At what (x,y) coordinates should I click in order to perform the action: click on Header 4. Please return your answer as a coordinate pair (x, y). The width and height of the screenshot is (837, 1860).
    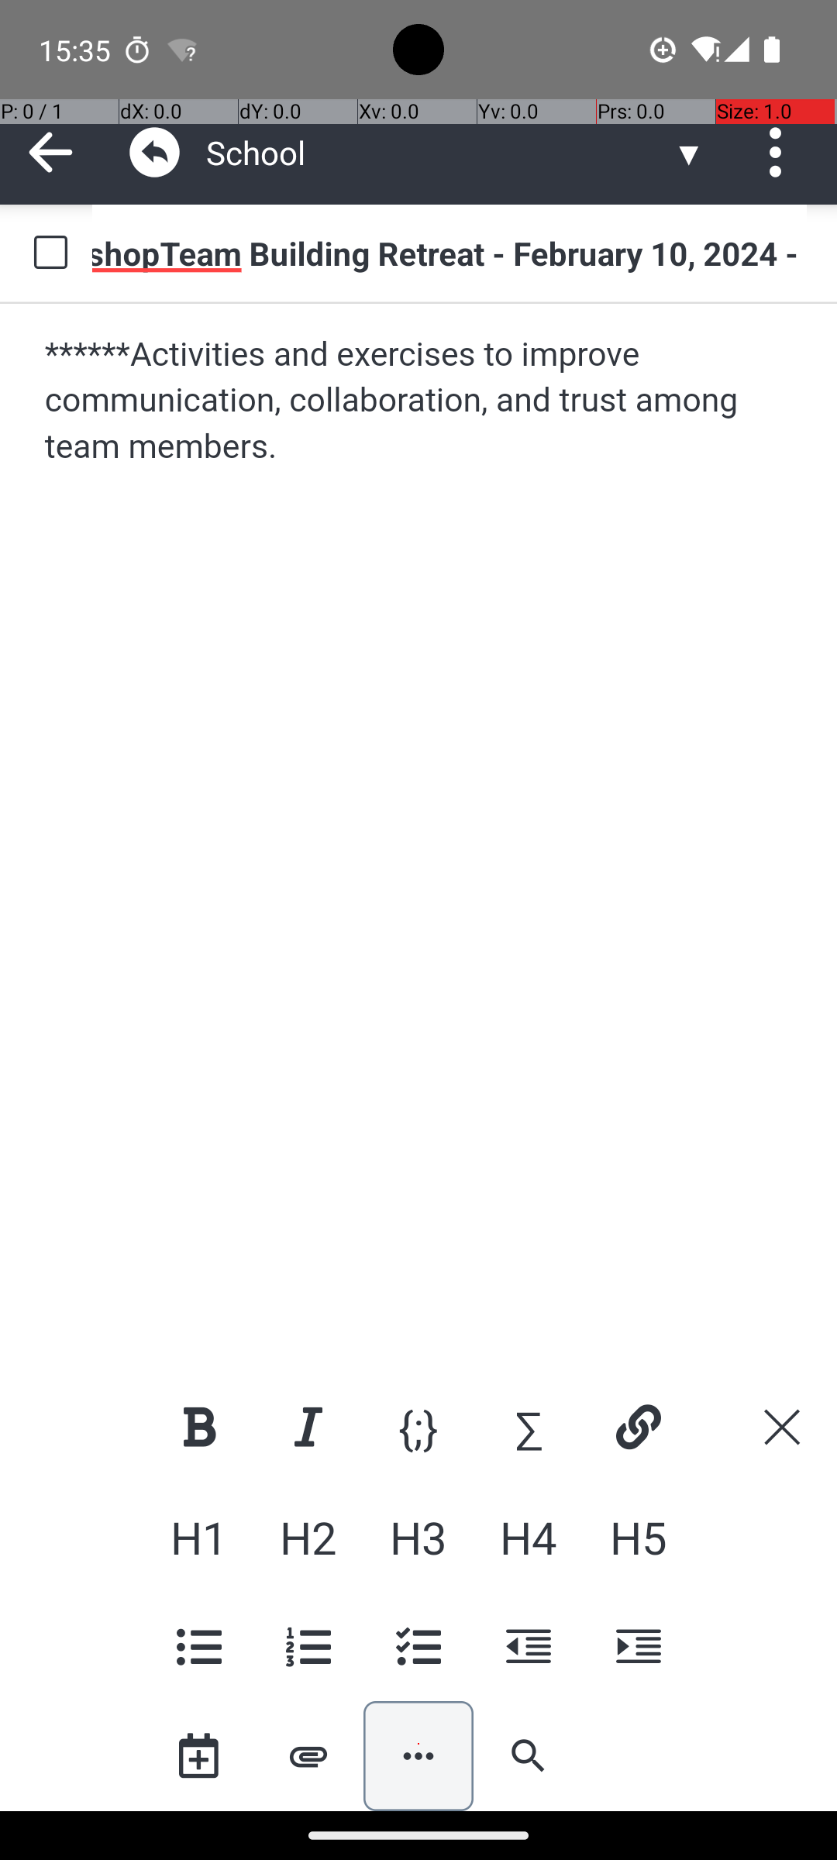
    Looking at the image, I should click on (529, 1537).